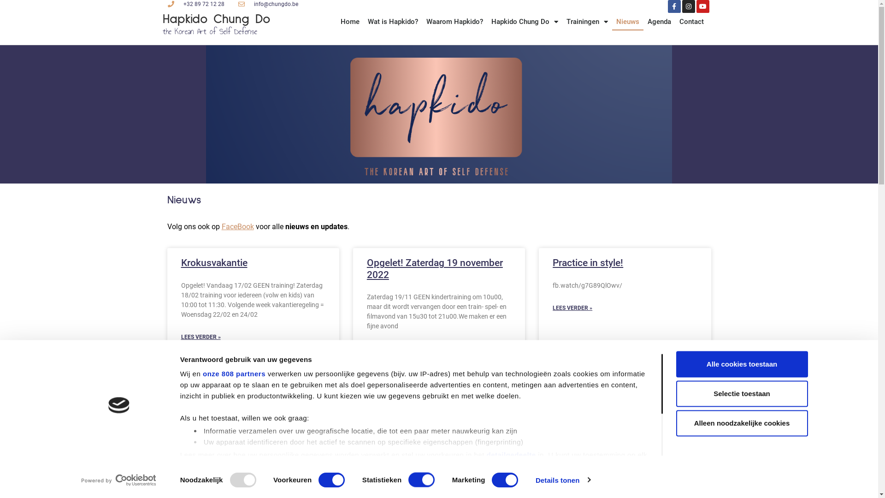  What do you see at coordinates (268, 4) in the screenshot?
I see `info@chungdo.be` at bounding box center [268, 4].